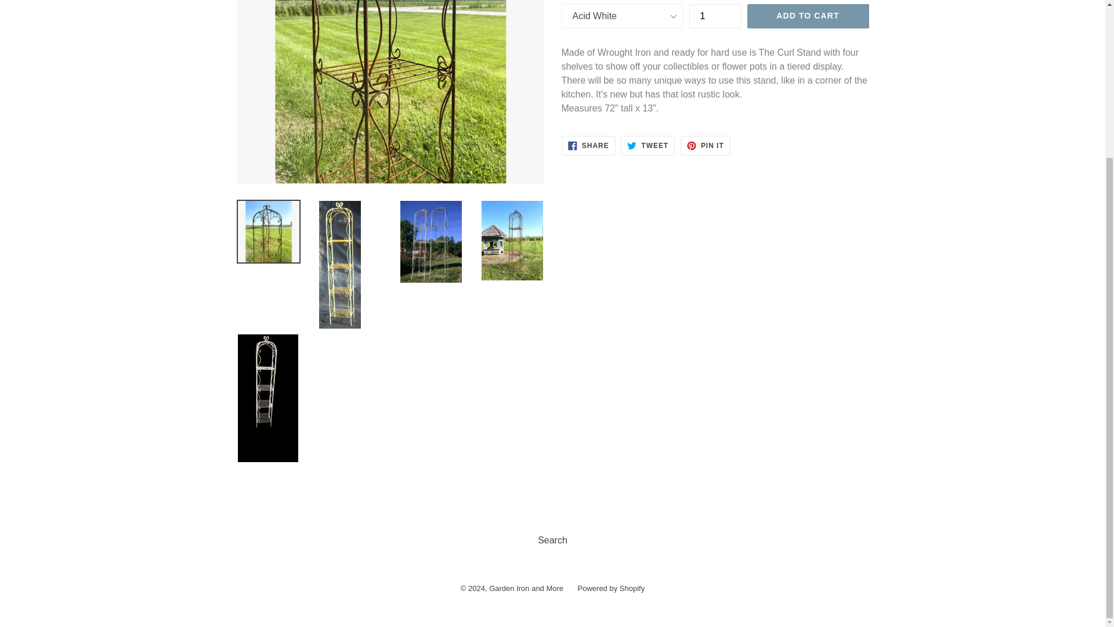  I want to click on ADD TO CART, so click(706, 145).